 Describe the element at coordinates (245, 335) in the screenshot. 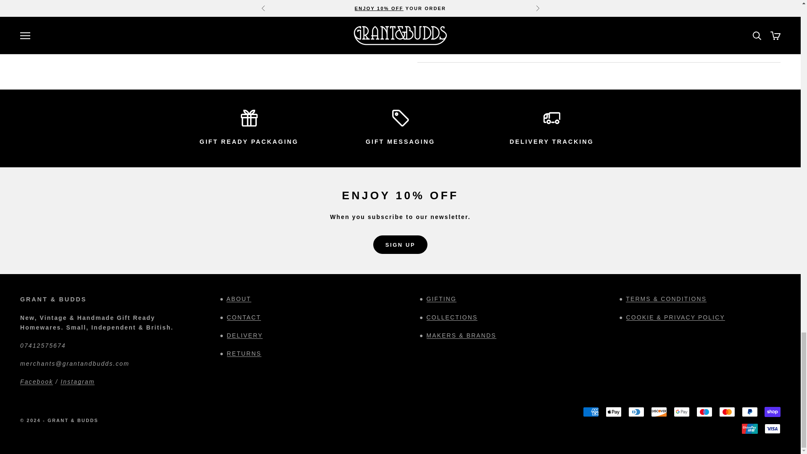

I see `Shipping Policy` at that location.